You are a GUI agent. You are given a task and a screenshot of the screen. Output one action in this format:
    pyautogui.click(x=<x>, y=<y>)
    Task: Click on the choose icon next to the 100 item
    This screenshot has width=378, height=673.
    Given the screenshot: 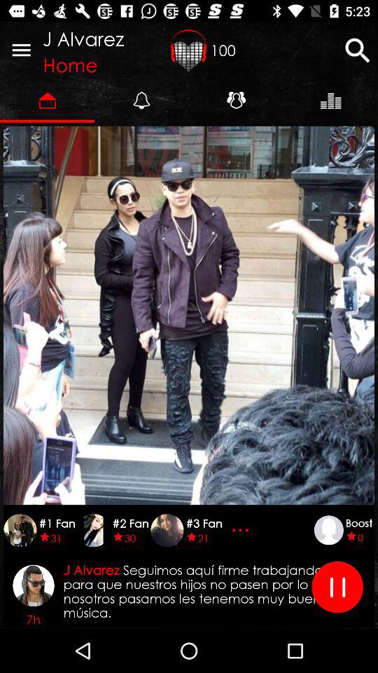 What is the action you would take?
    pyautogui.click(x=189, y=50)
    